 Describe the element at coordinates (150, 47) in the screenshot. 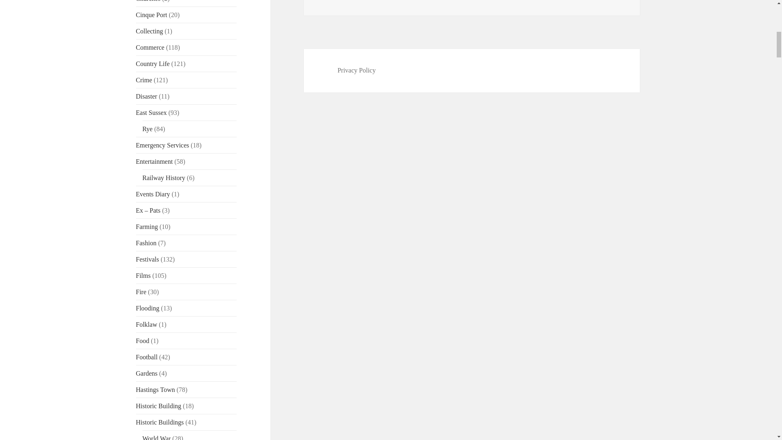

I see `Commerce` at that location.